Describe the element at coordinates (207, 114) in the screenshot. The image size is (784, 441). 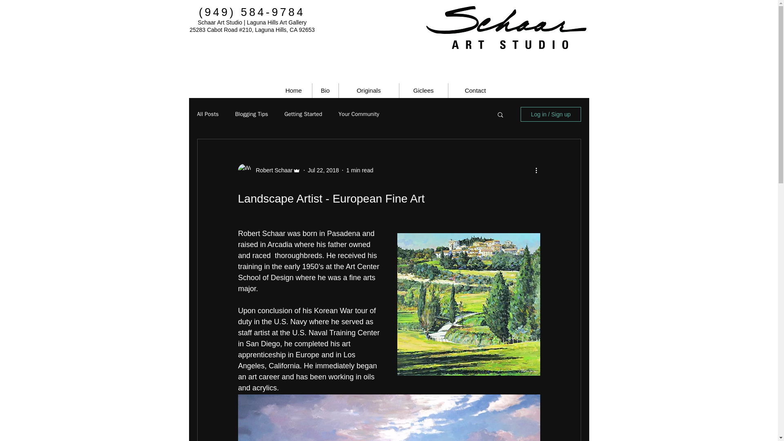
I see `All Posts` at that location.